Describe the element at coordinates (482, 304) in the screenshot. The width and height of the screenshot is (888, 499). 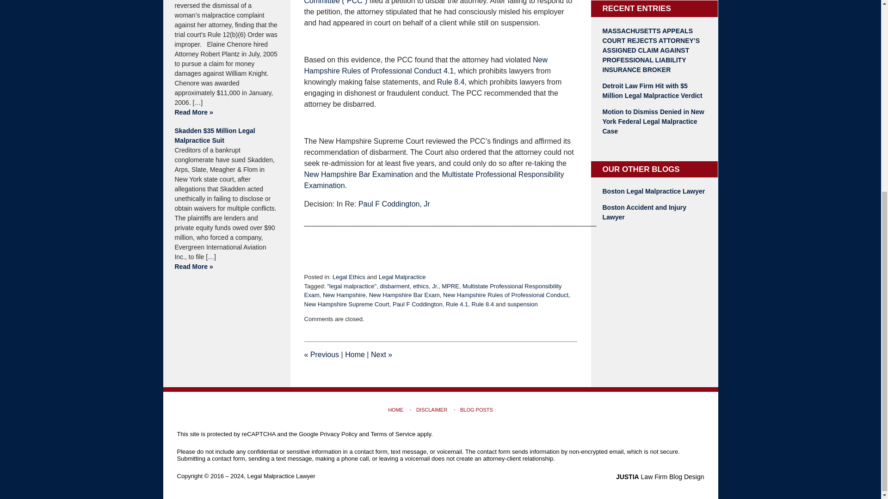
I see `Rule 8.4` at that location.